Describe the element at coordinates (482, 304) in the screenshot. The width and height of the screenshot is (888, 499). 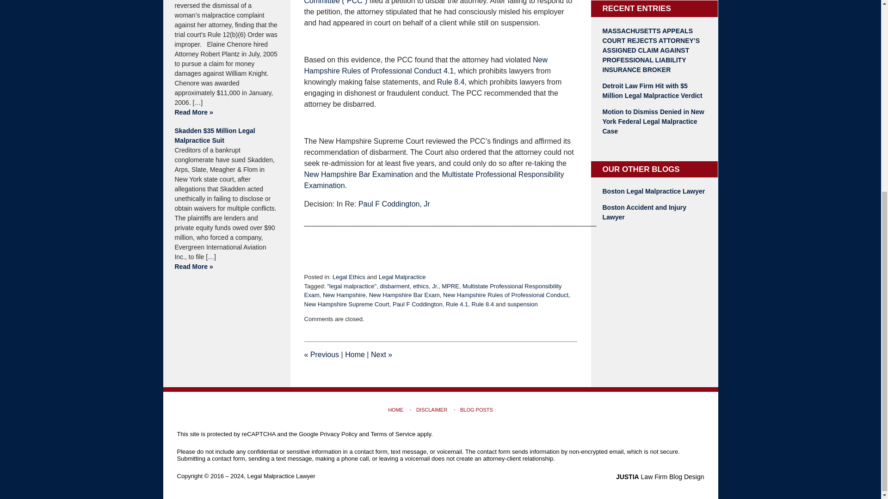
I see `Rule 8.4` at that location.